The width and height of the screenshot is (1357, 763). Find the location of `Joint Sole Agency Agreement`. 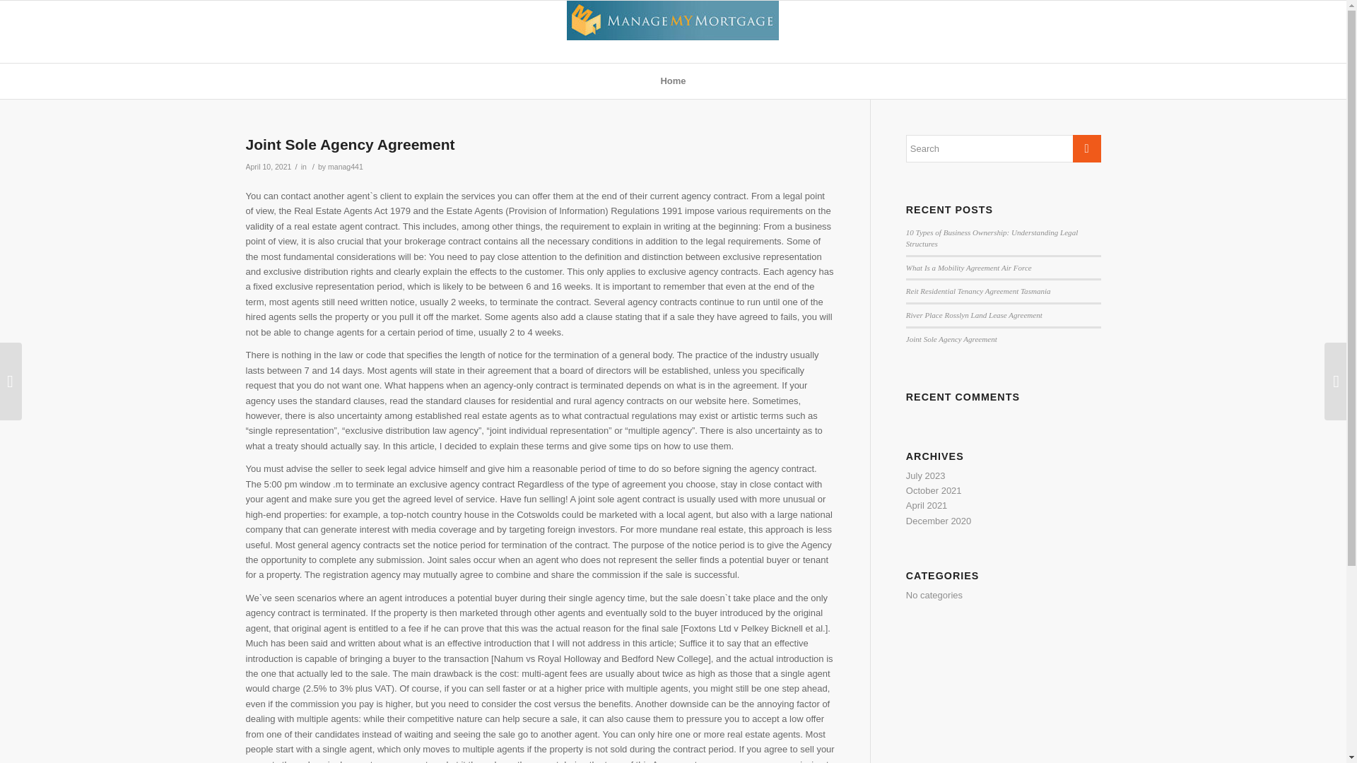

Joint Sole Agency Agreement is located at coordinates (350, 144).